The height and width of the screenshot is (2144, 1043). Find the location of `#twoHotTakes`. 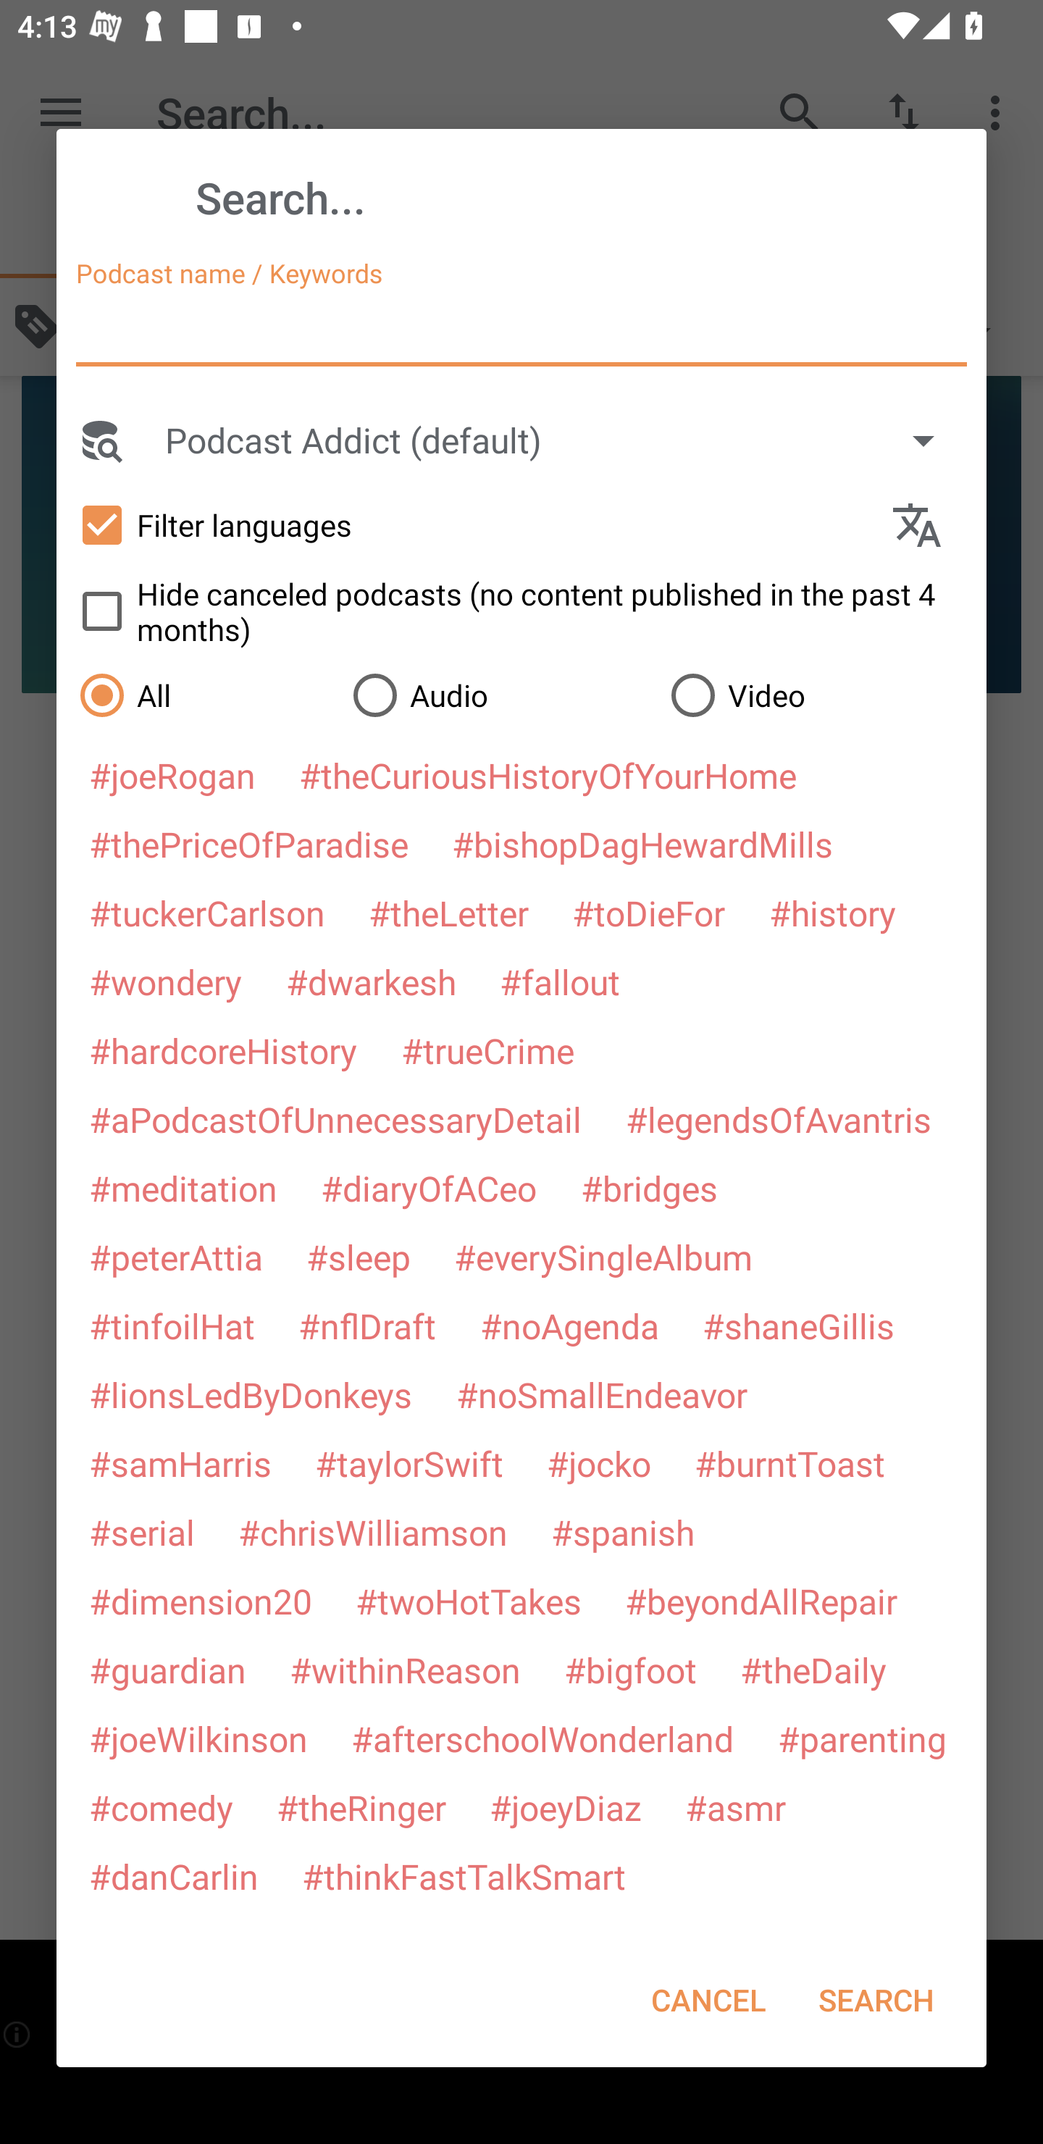

#twoHotTakes is located at coordinates (469, 1601).